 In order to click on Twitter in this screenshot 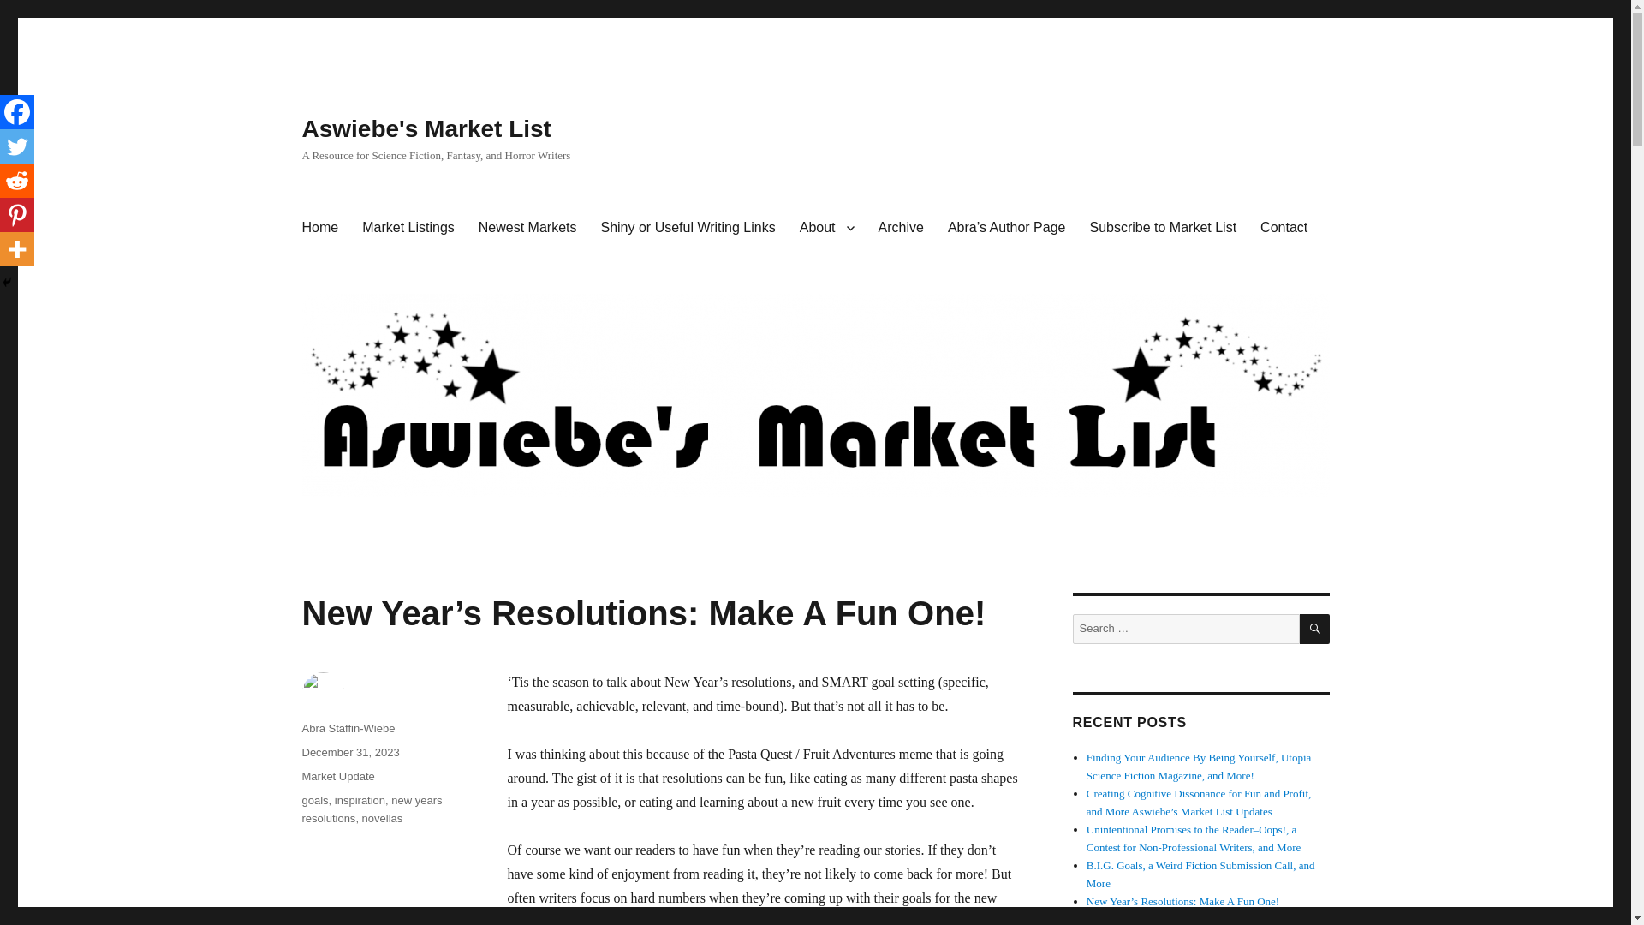, I will do `click(17, 146)`.